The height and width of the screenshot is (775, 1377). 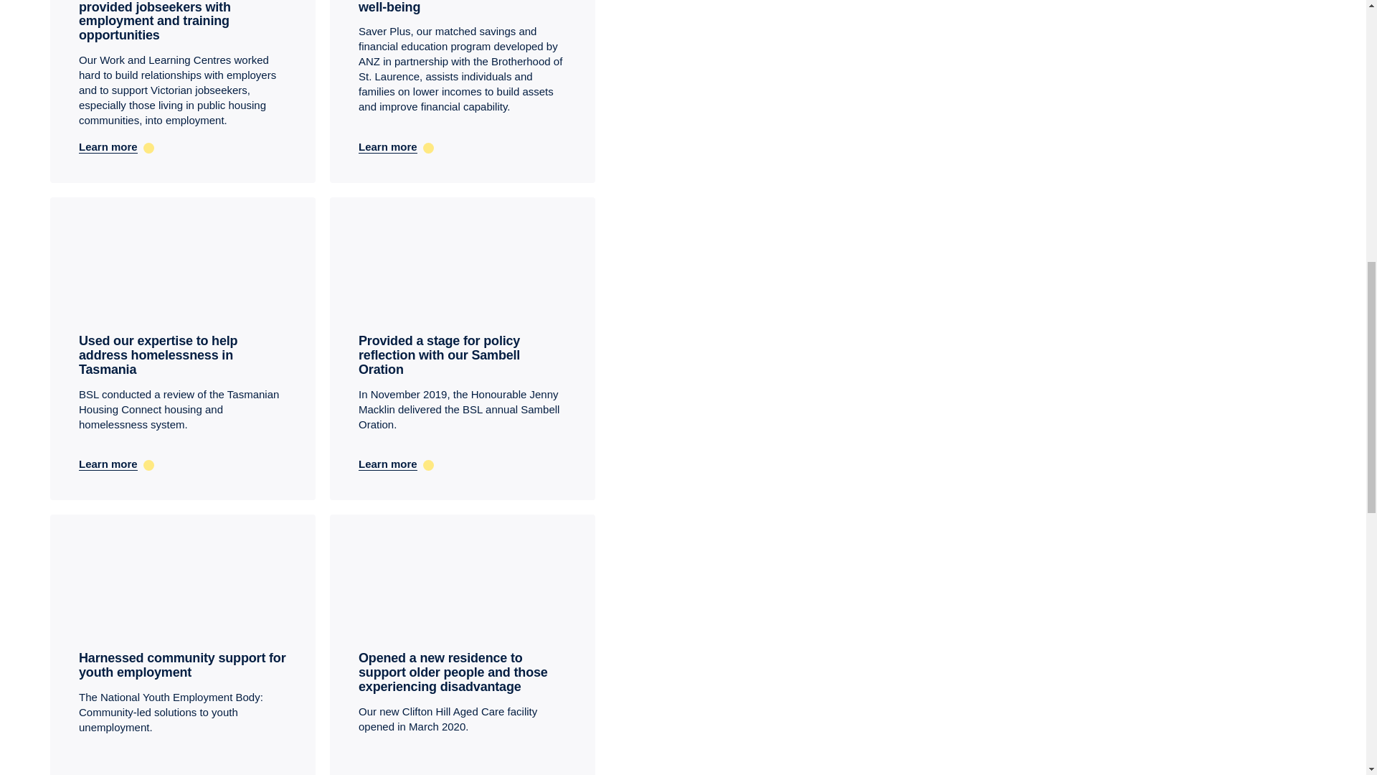 What do you see at coordinates (462, 464) in the screenshot?
I see `Learn more` at bounding box center [462, 464].